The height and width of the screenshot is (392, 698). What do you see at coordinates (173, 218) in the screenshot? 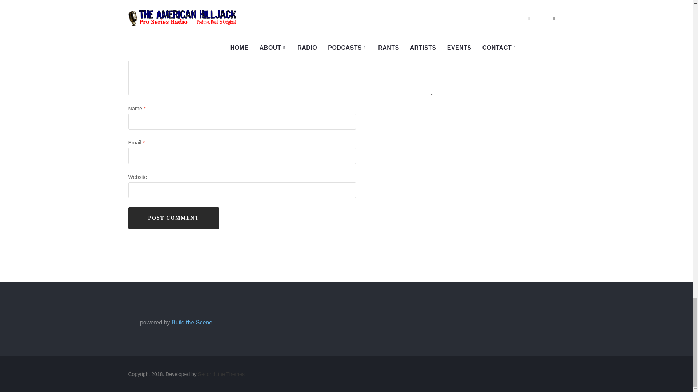
I see `Post Comment` at bounding box center [173, 218].